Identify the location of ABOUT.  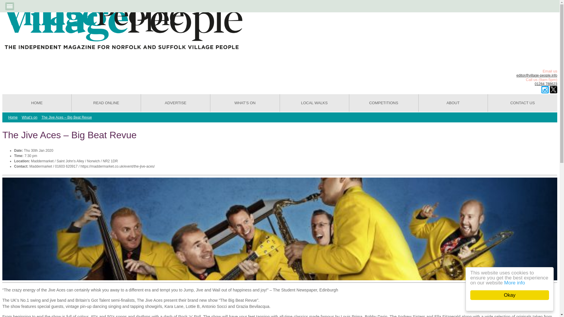
(453, 103).